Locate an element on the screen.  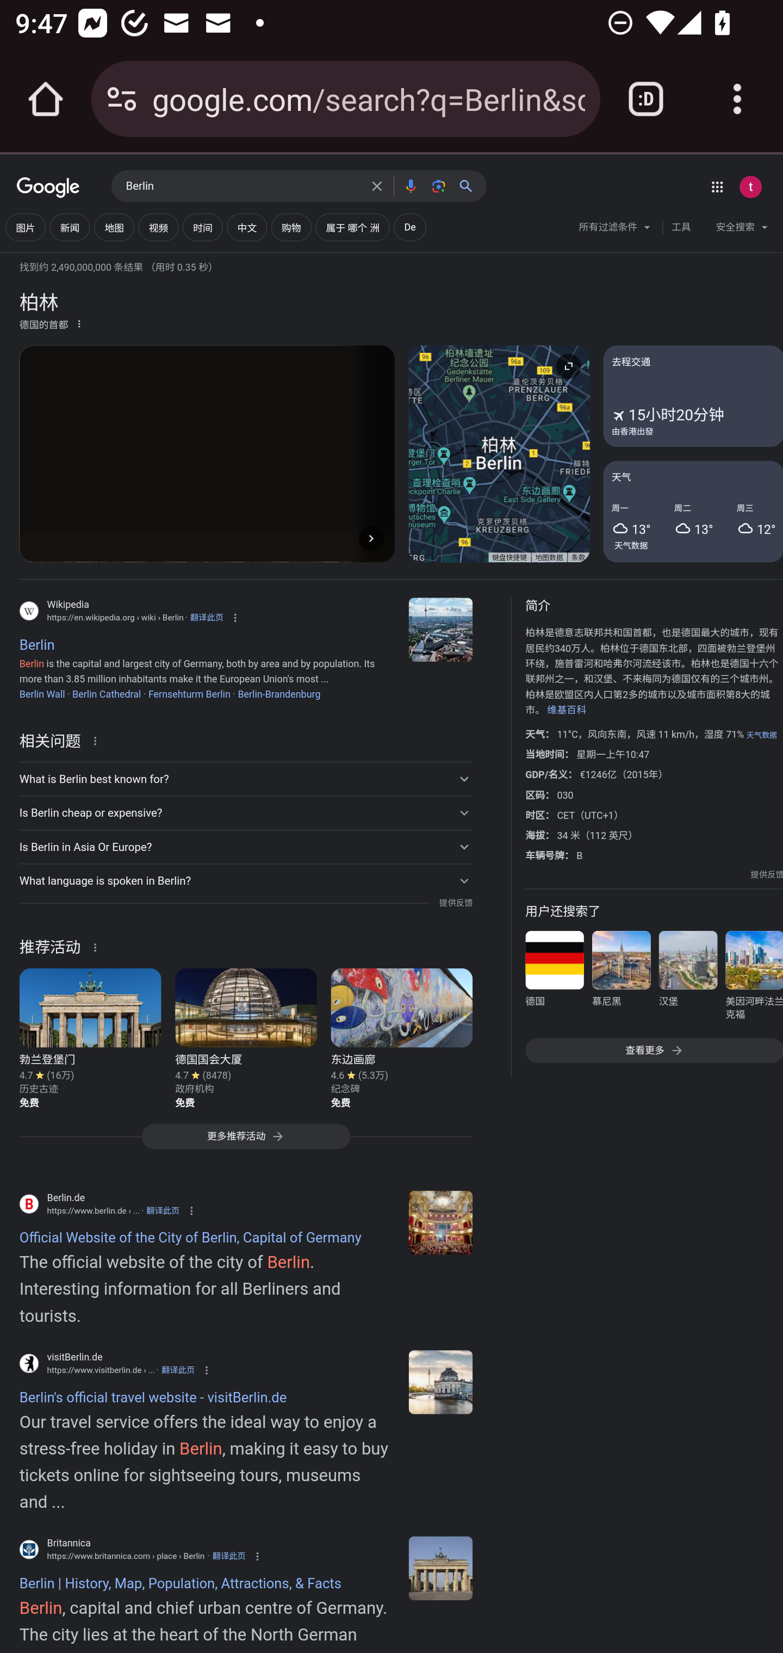
购物 is located at coordinates (291, 227).